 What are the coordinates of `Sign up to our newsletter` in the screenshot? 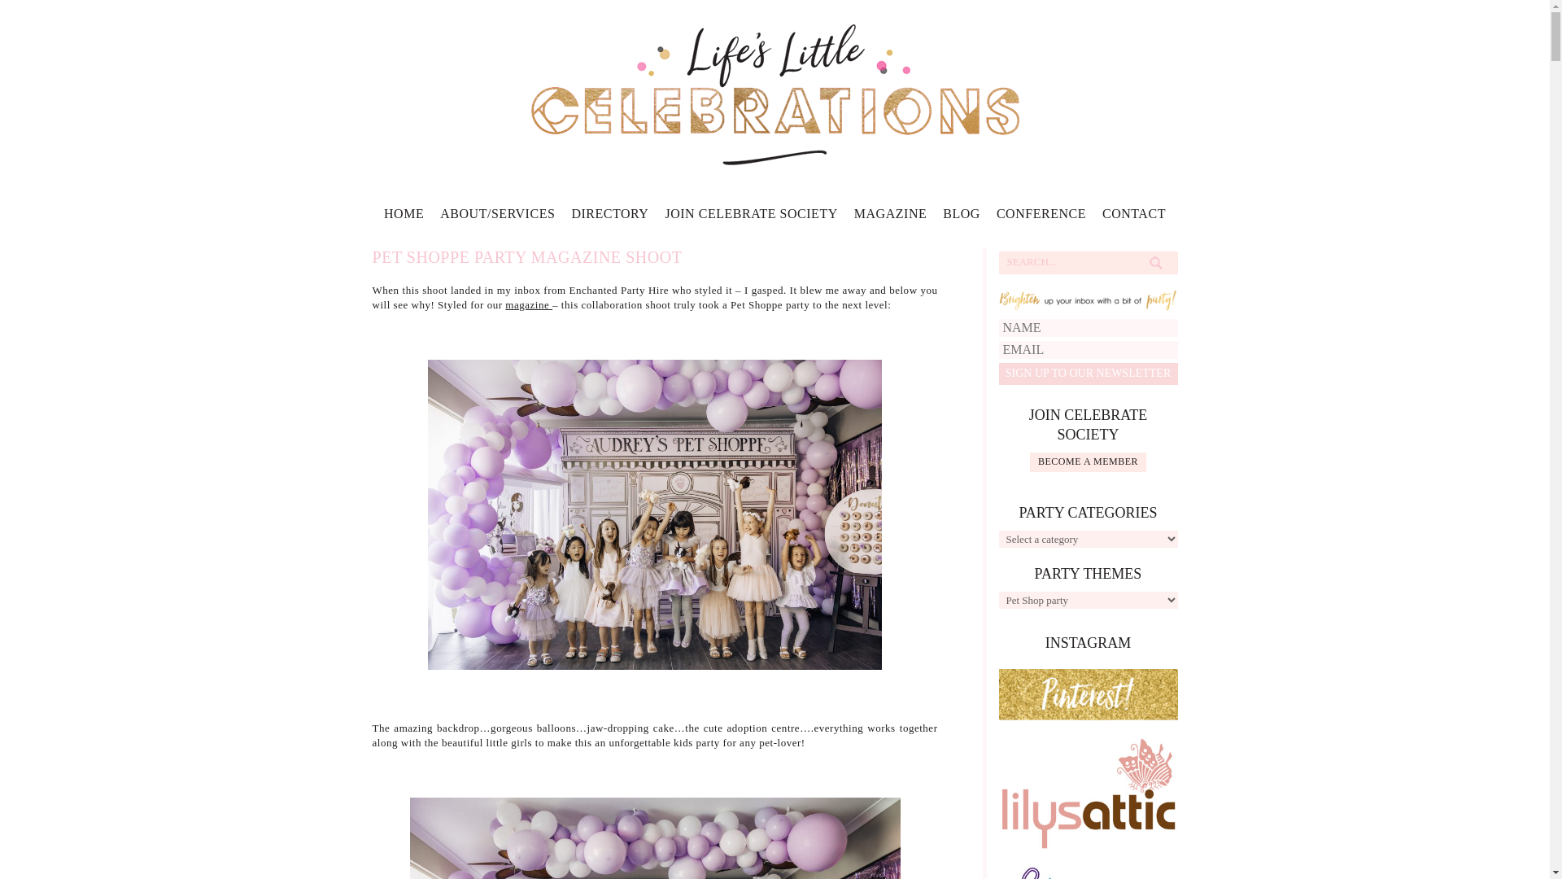 It's located at (1089, 374).